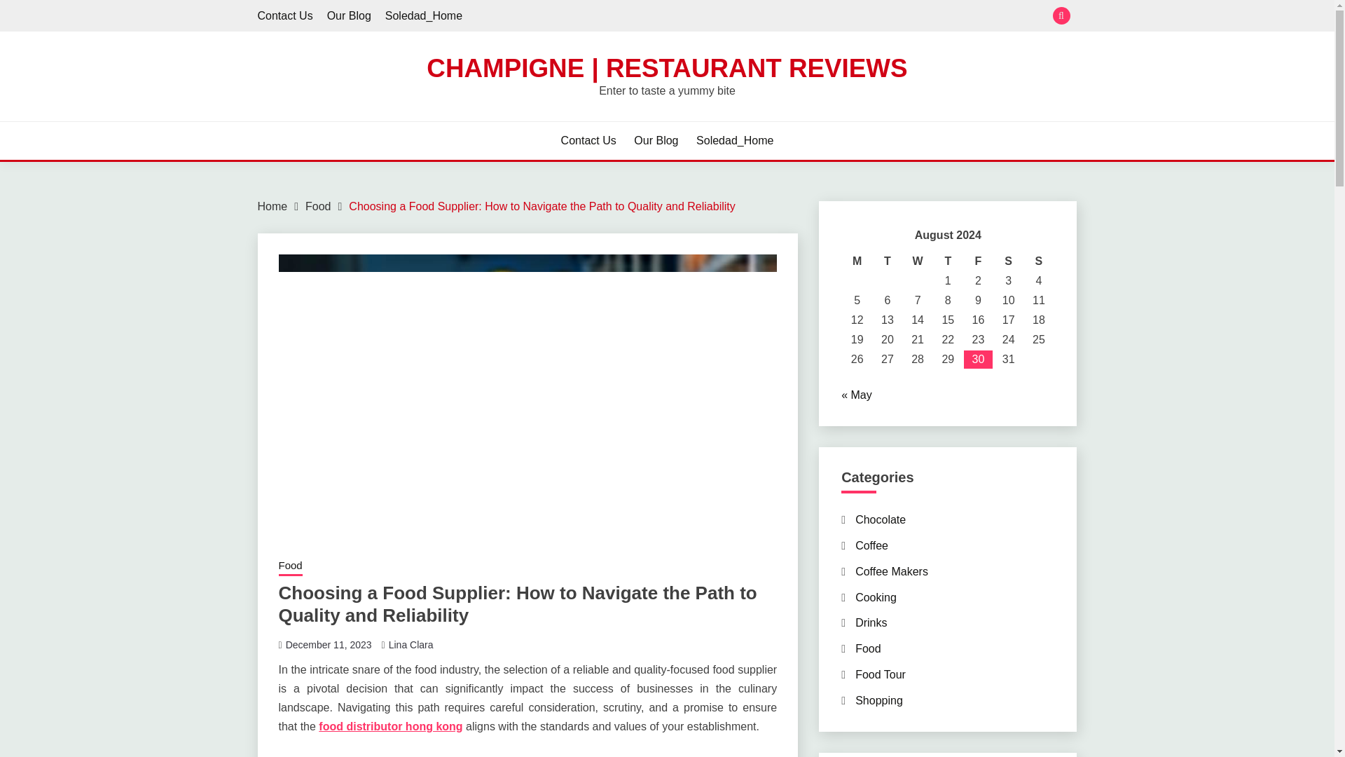  I want to click on Chocolate, so click(880, 519).